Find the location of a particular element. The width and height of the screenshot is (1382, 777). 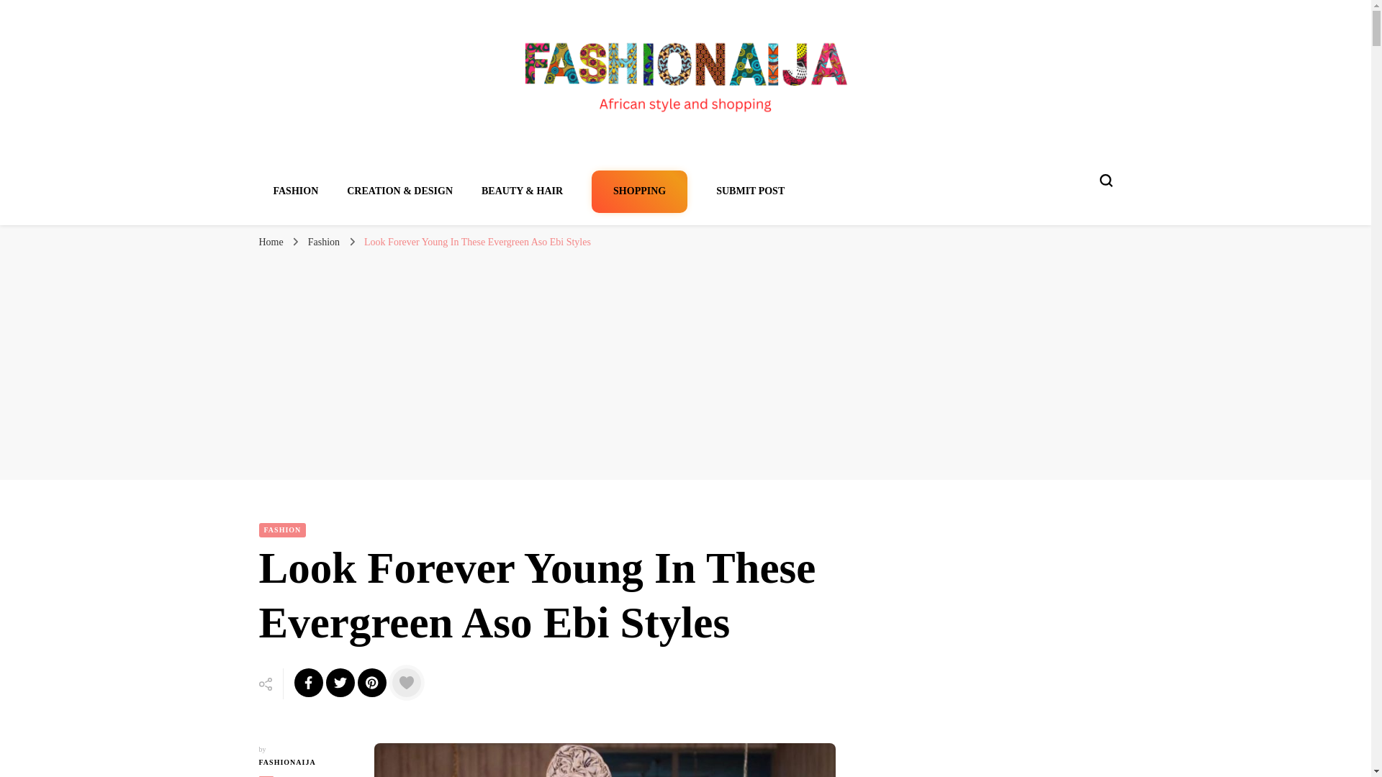

FASHION is located at coordinates (283, 530).